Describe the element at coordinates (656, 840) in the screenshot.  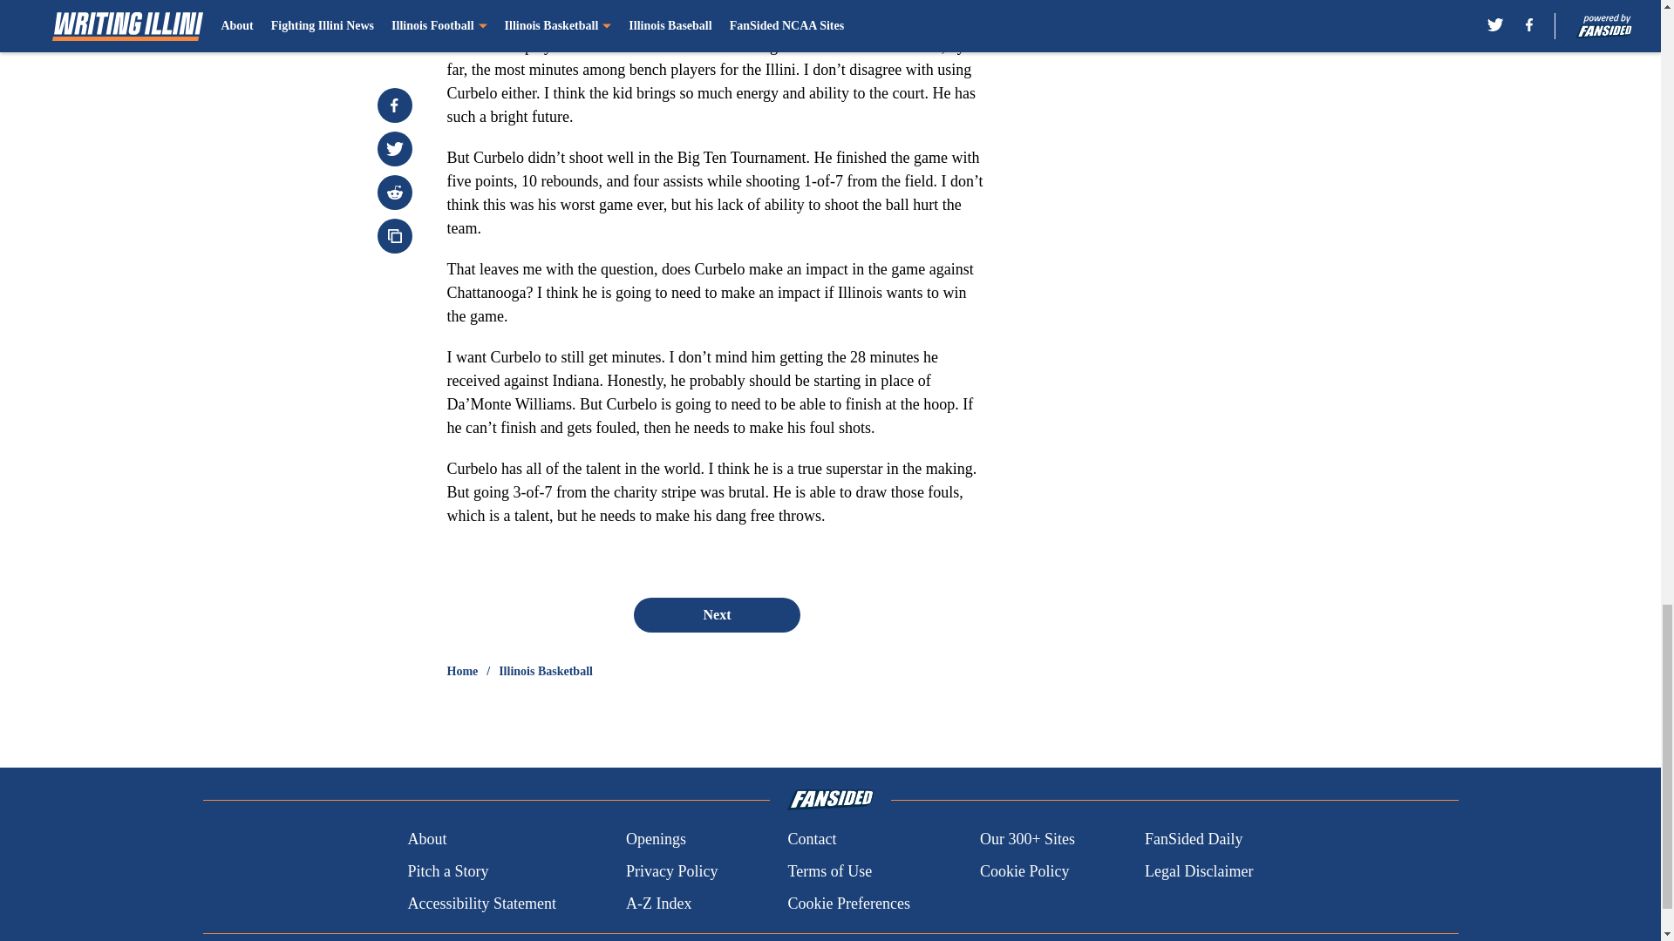
I see `Openings` at that location.